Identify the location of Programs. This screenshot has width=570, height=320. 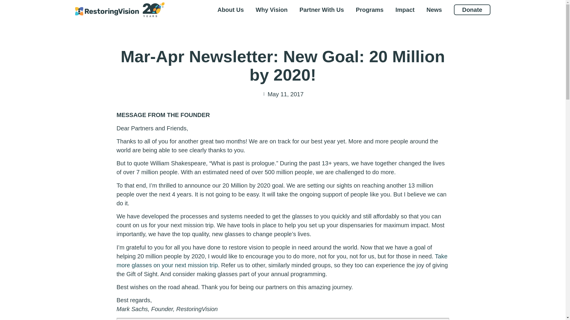
(369, 9).